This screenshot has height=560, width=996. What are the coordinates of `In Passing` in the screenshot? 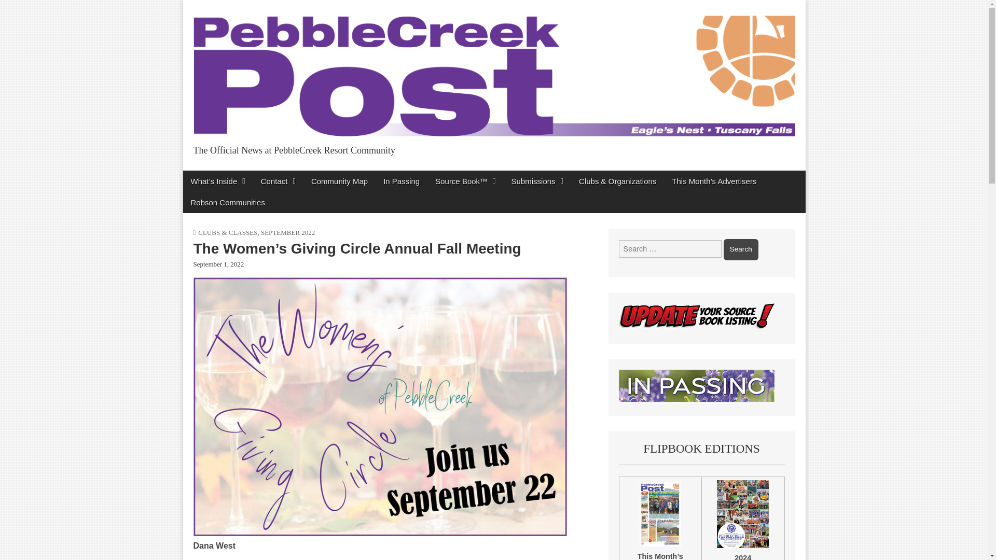 It's located at (401, 181).